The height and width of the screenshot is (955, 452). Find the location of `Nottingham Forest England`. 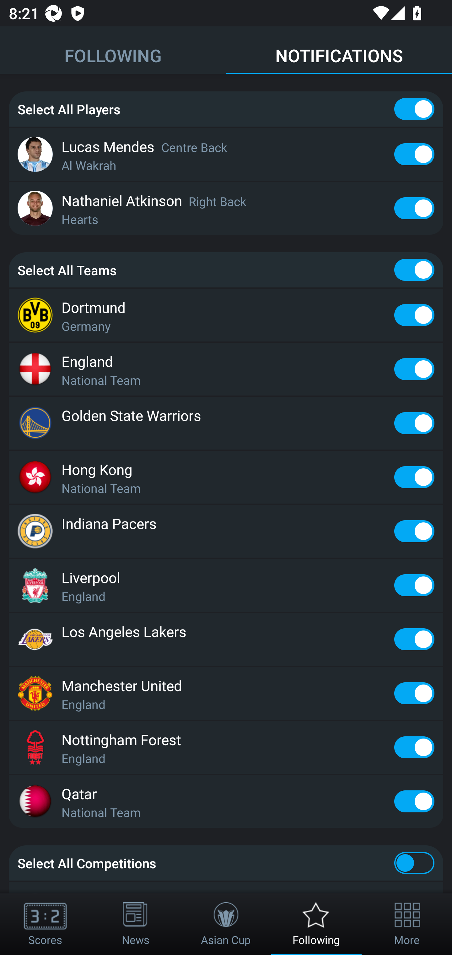

Nottingham Forest England is located at coordinates (226, 747).